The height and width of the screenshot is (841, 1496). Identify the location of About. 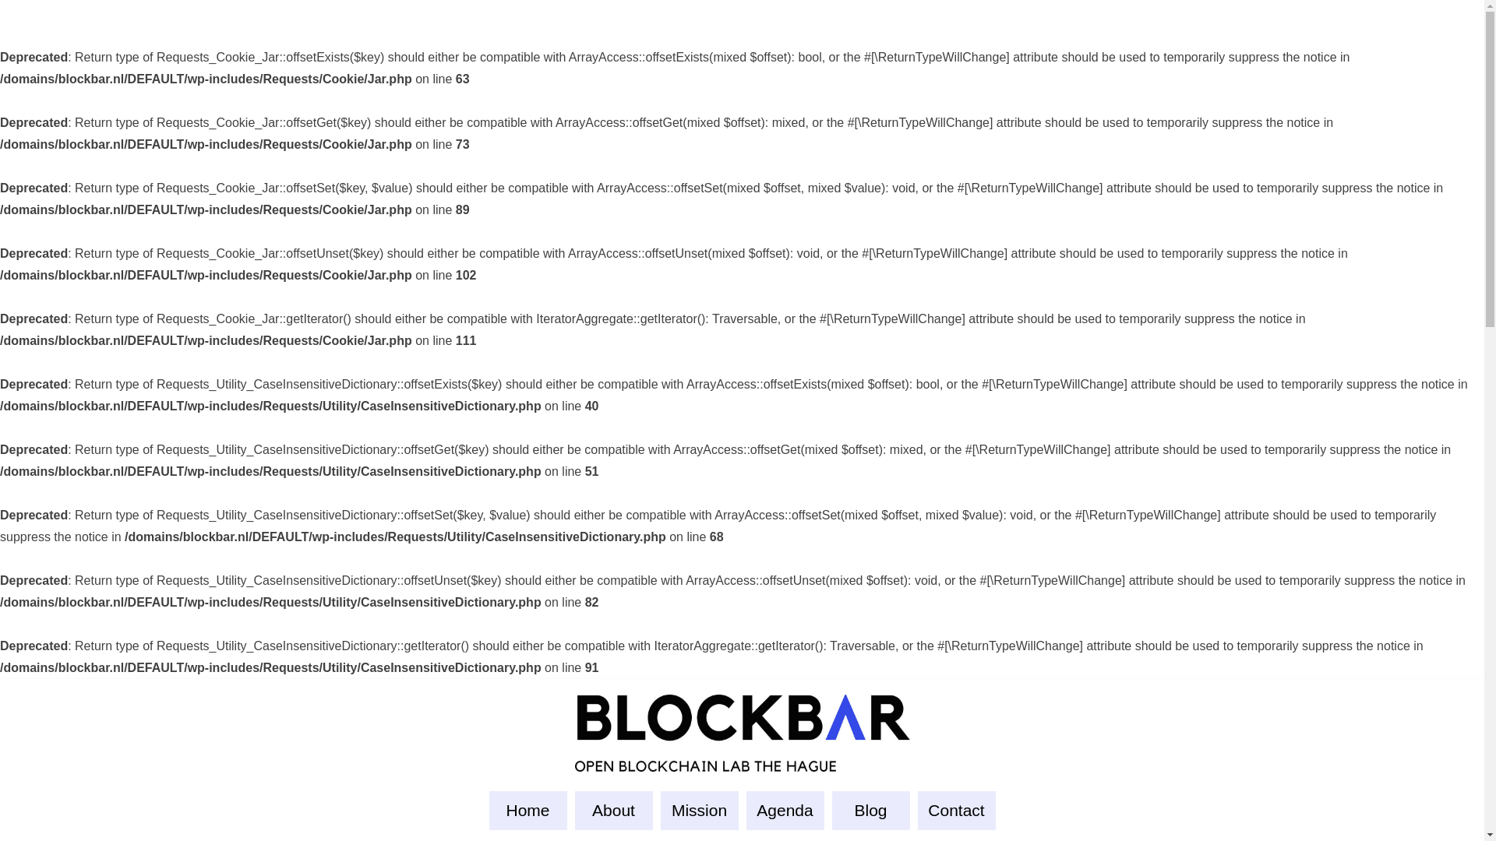
(613, 810).